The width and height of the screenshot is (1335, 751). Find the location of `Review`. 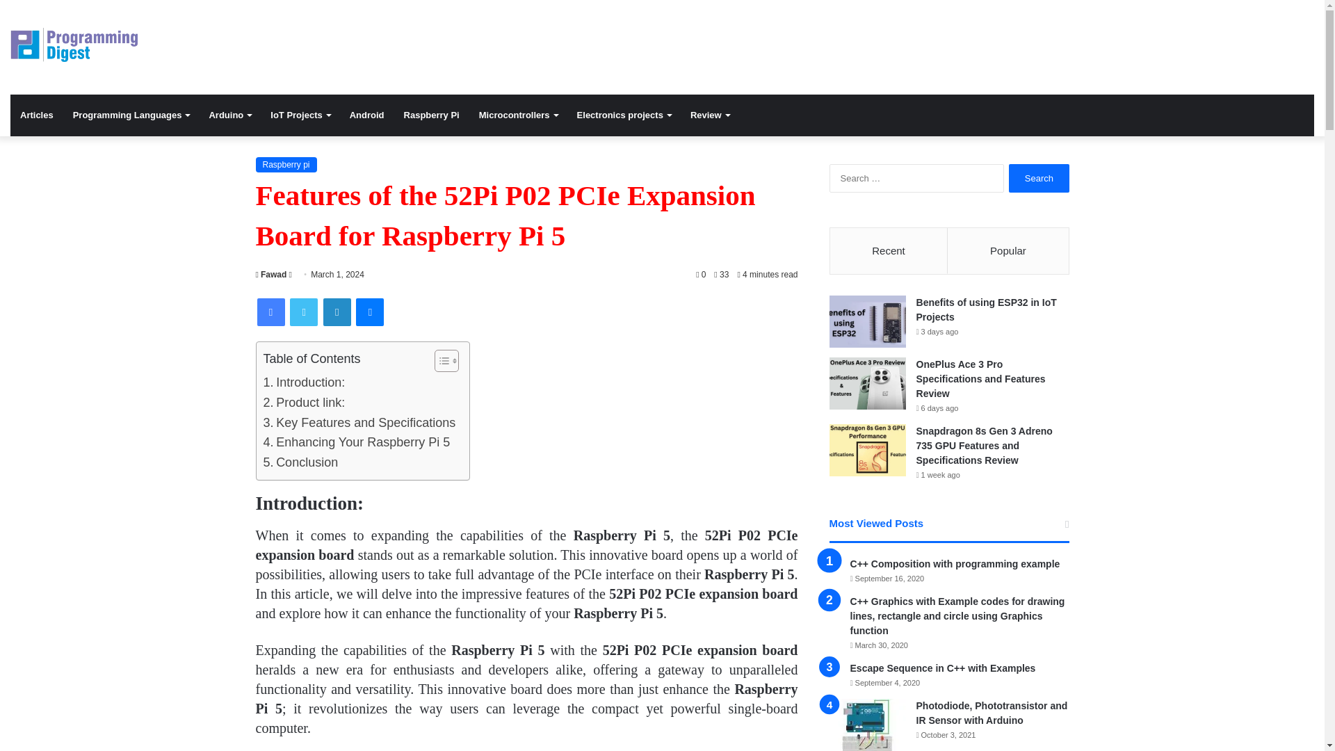

Review is located at coordinates (710, 115).